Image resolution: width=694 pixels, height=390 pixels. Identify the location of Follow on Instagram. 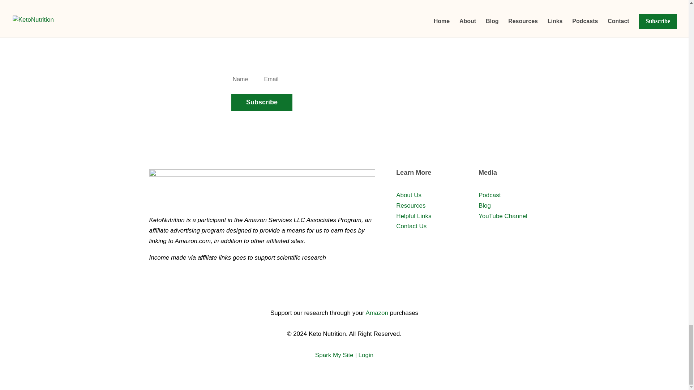
(366, 289).